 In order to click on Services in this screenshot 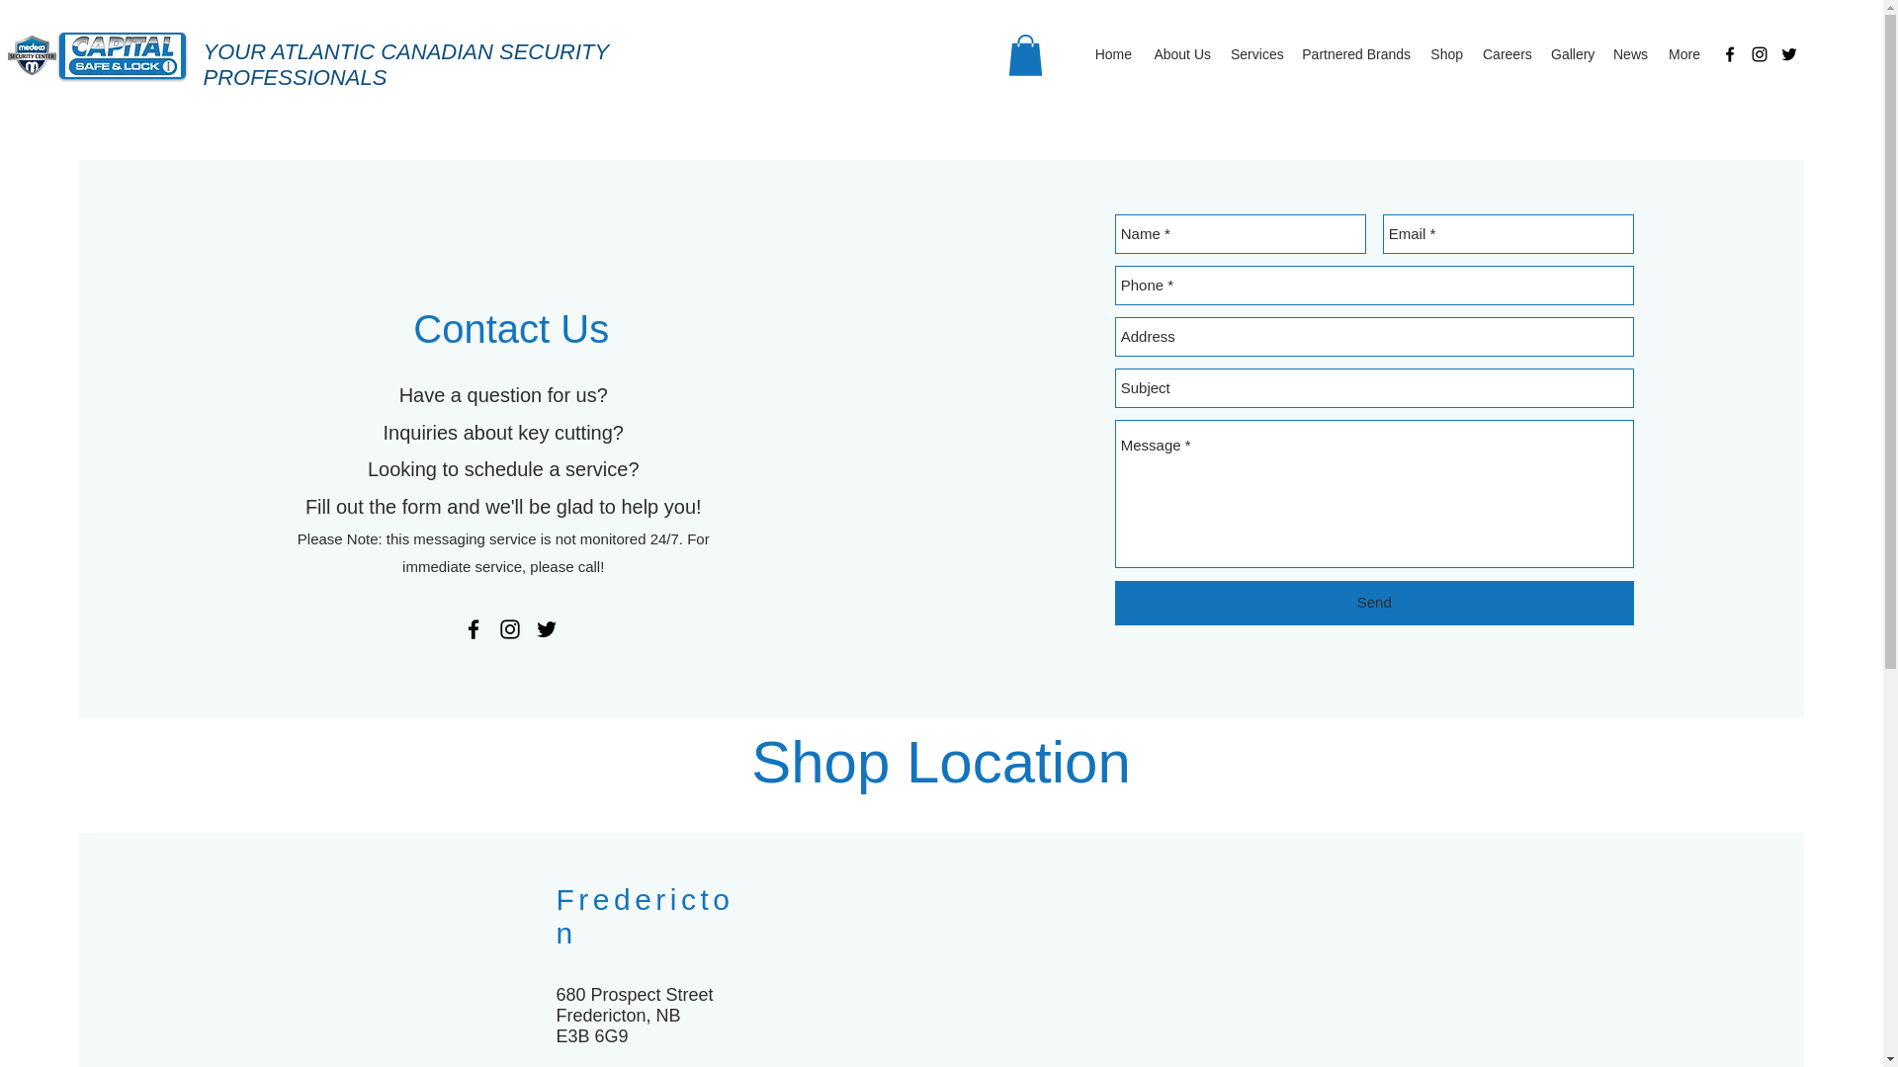, I will do `click(1255, 53)`.